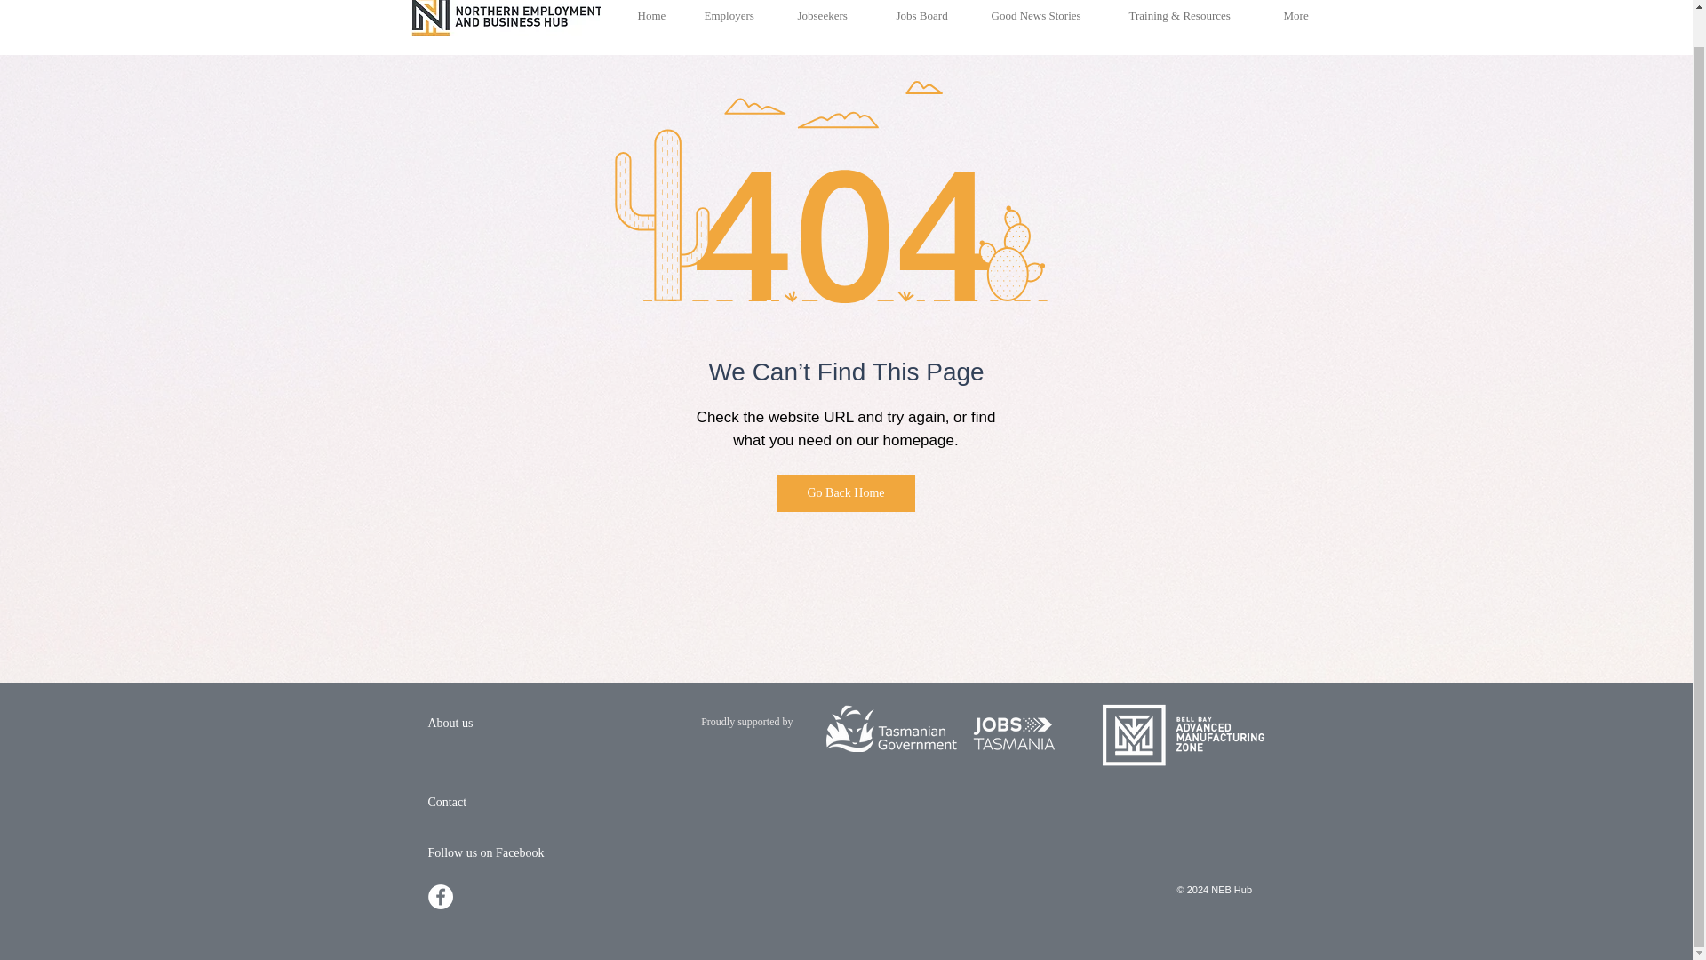 This screenshot has height=960, width=1706. Describe the element at coordinates (1047, 16) in the screenshot. I see `Good News Stories` at that location.